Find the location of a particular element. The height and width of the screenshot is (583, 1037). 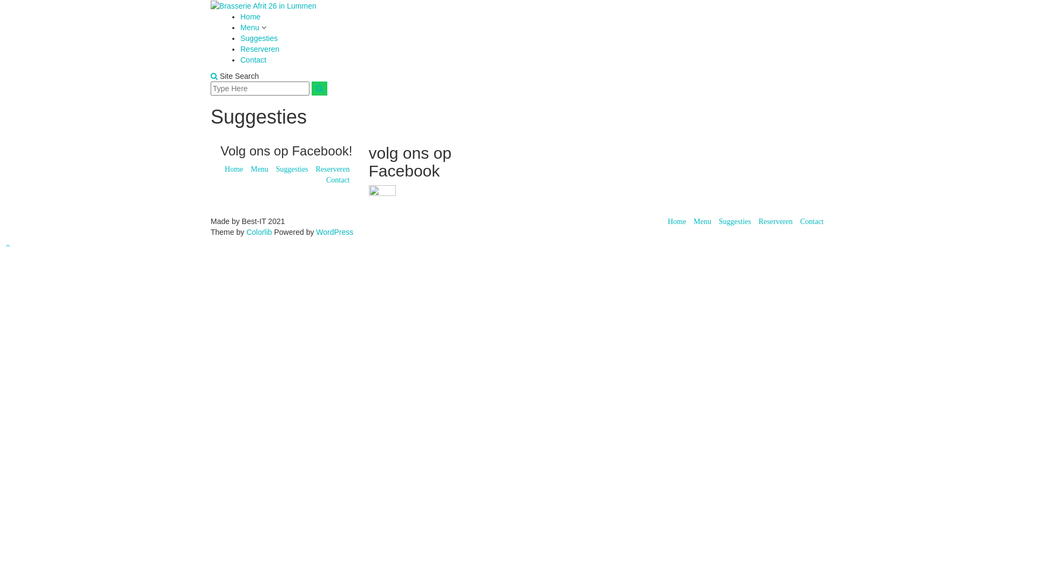

WordPress is located at coordinates (335, 232).